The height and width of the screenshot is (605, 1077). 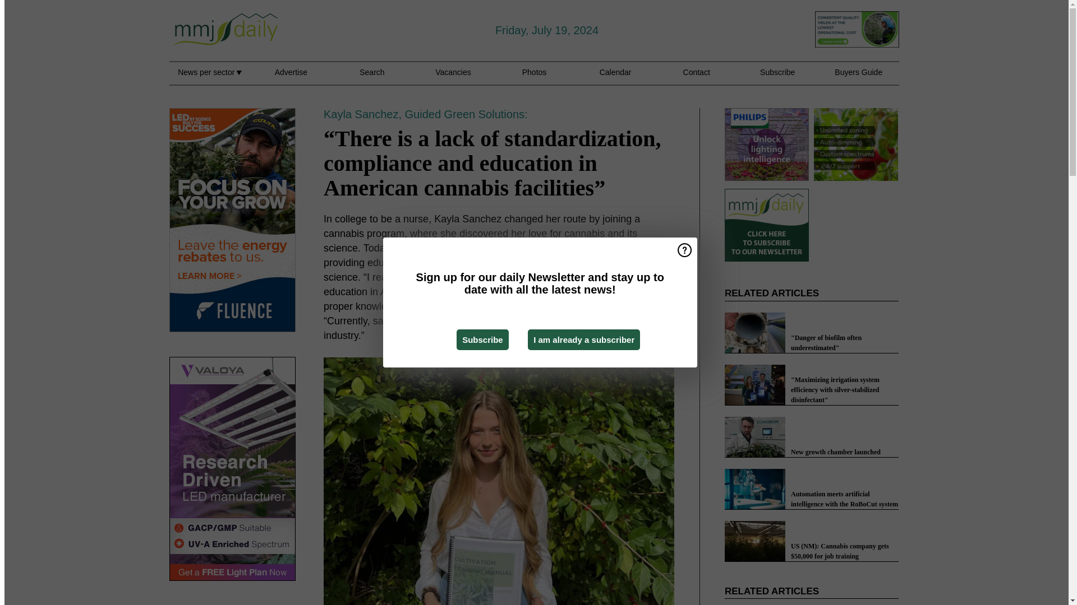 What do you see at coordinates (482, 339) in the screenshot?
I see `Subscribe` at bounding box center [482, 339].